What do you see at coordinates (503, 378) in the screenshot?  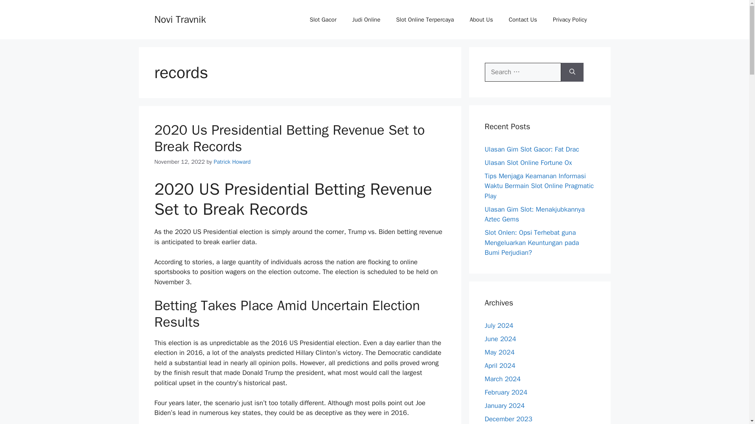 I see `March 2024` at bounding box center [503, 378].